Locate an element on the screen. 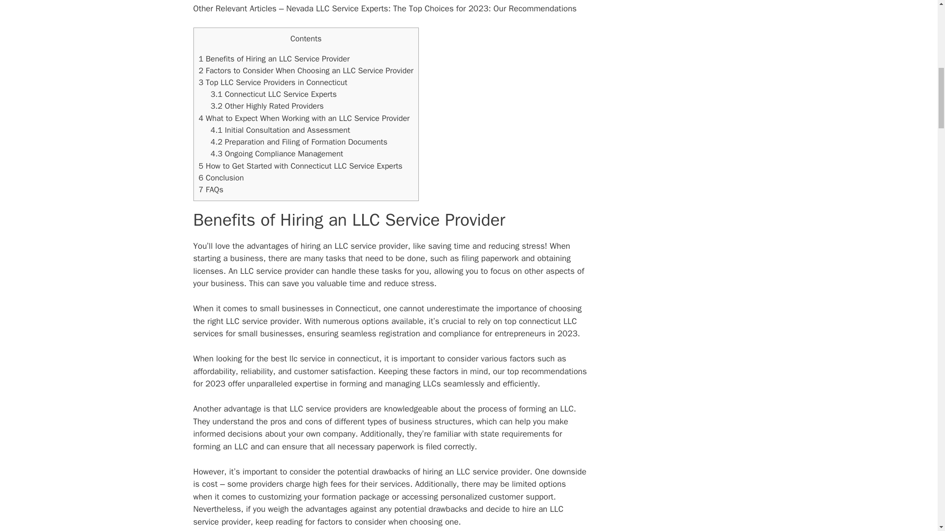 The height and width of the screenshot is (531, 945). 6 Conclusion is located at coordinates (221, 177).